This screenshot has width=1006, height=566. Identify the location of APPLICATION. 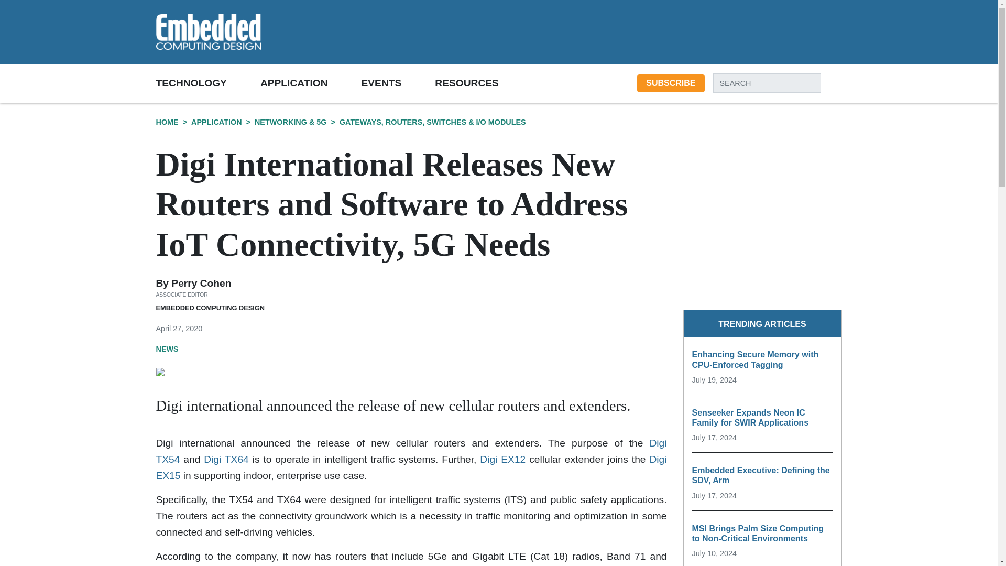
(311, 83).